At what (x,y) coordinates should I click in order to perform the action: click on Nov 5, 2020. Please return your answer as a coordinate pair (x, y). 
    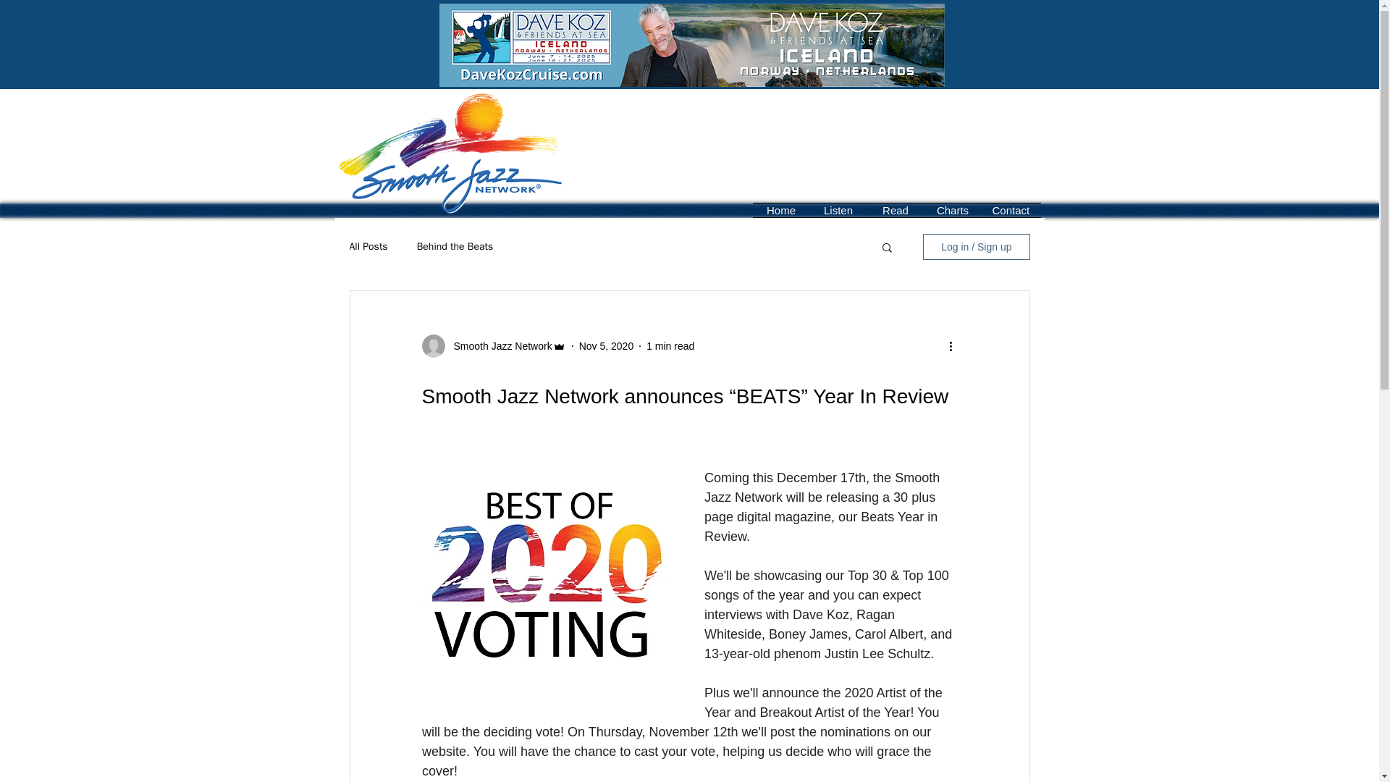
    Looking at the image, I should click on (607, 346).